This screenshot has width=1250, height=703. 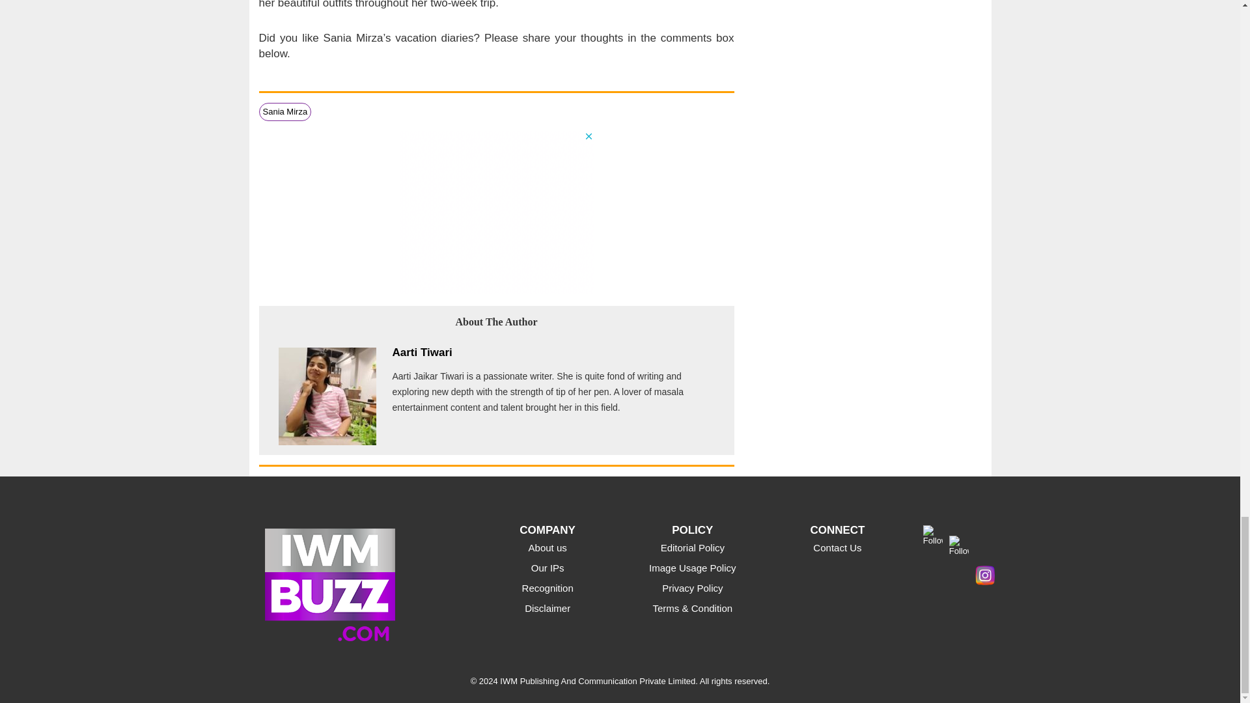 What do you see at coordinates (496, 212) in the screenshot?
I see `3rd party ad content` at bounding box center [496, 212].